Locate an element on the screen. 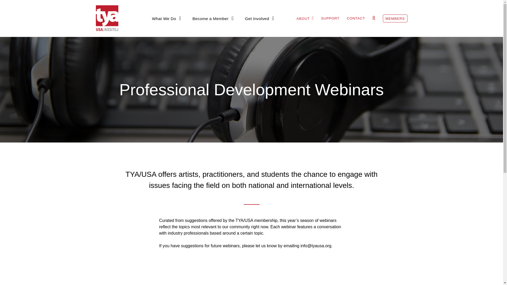 This screenshot has height=285, width=507. Get Involved is located at coordinates (259, 18).